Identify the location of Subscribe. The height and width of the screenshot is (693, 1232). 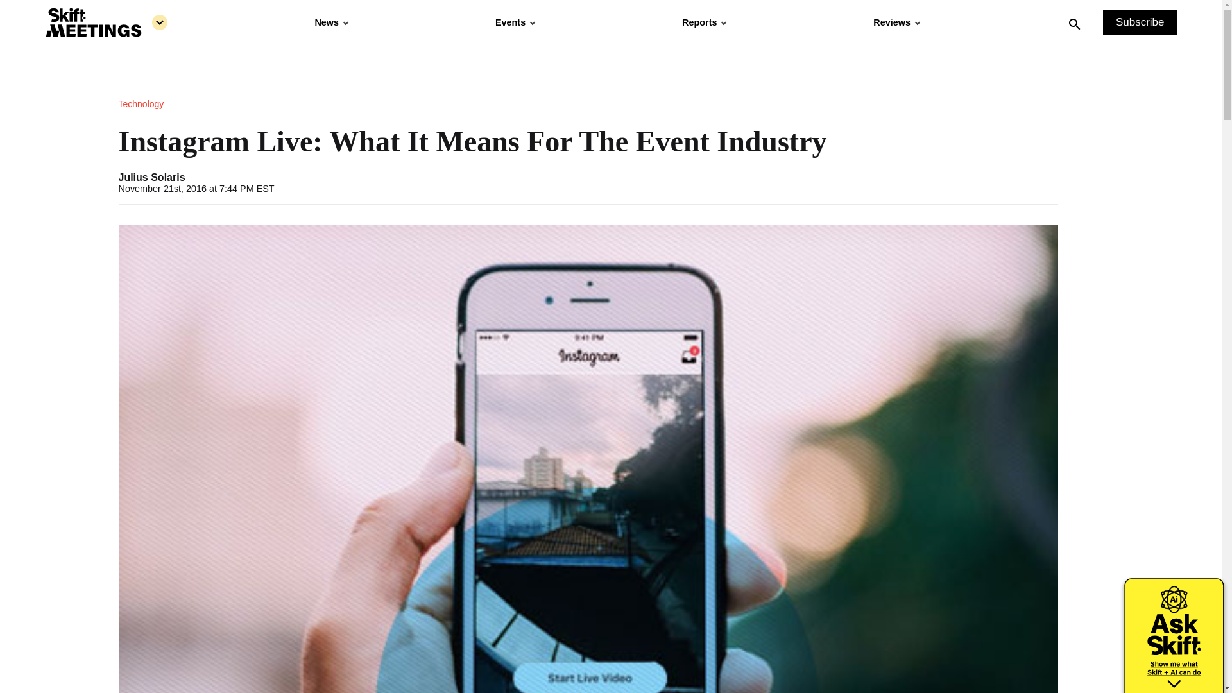
(1140, 22).